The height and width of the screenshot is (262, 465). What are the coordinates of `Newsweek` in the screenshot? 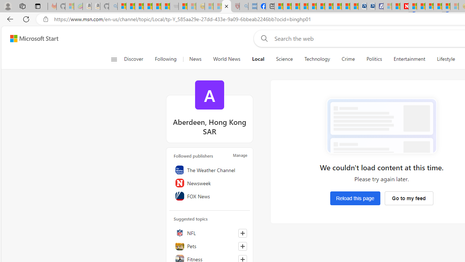 It's located at (210, 183).